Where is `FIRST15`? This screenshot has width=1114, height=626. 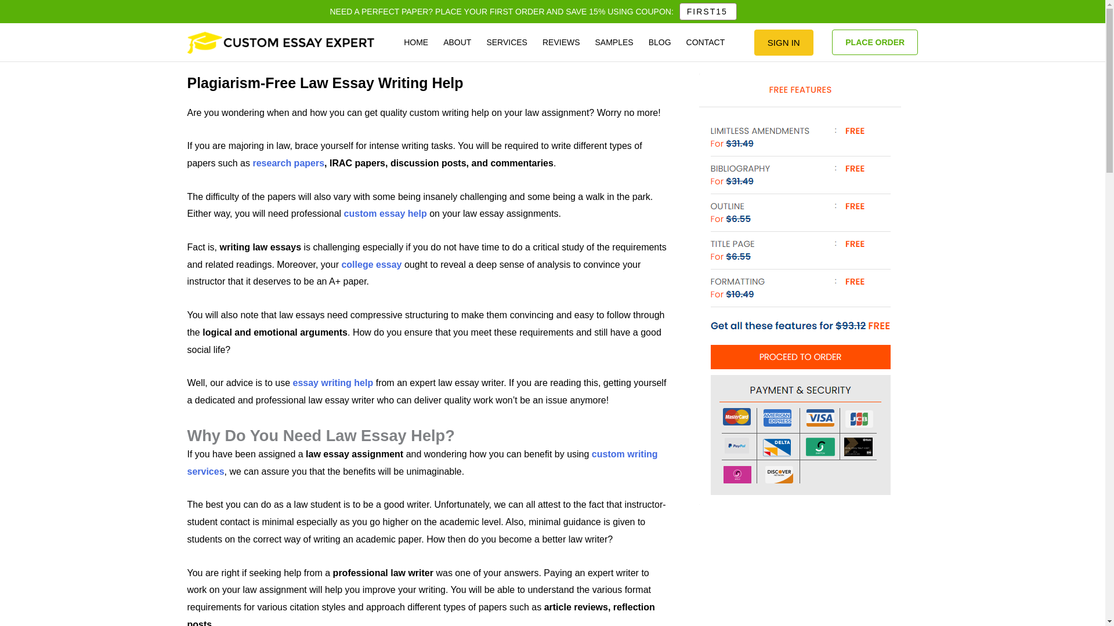
FIRST15 is located at coordinates (708, 12).